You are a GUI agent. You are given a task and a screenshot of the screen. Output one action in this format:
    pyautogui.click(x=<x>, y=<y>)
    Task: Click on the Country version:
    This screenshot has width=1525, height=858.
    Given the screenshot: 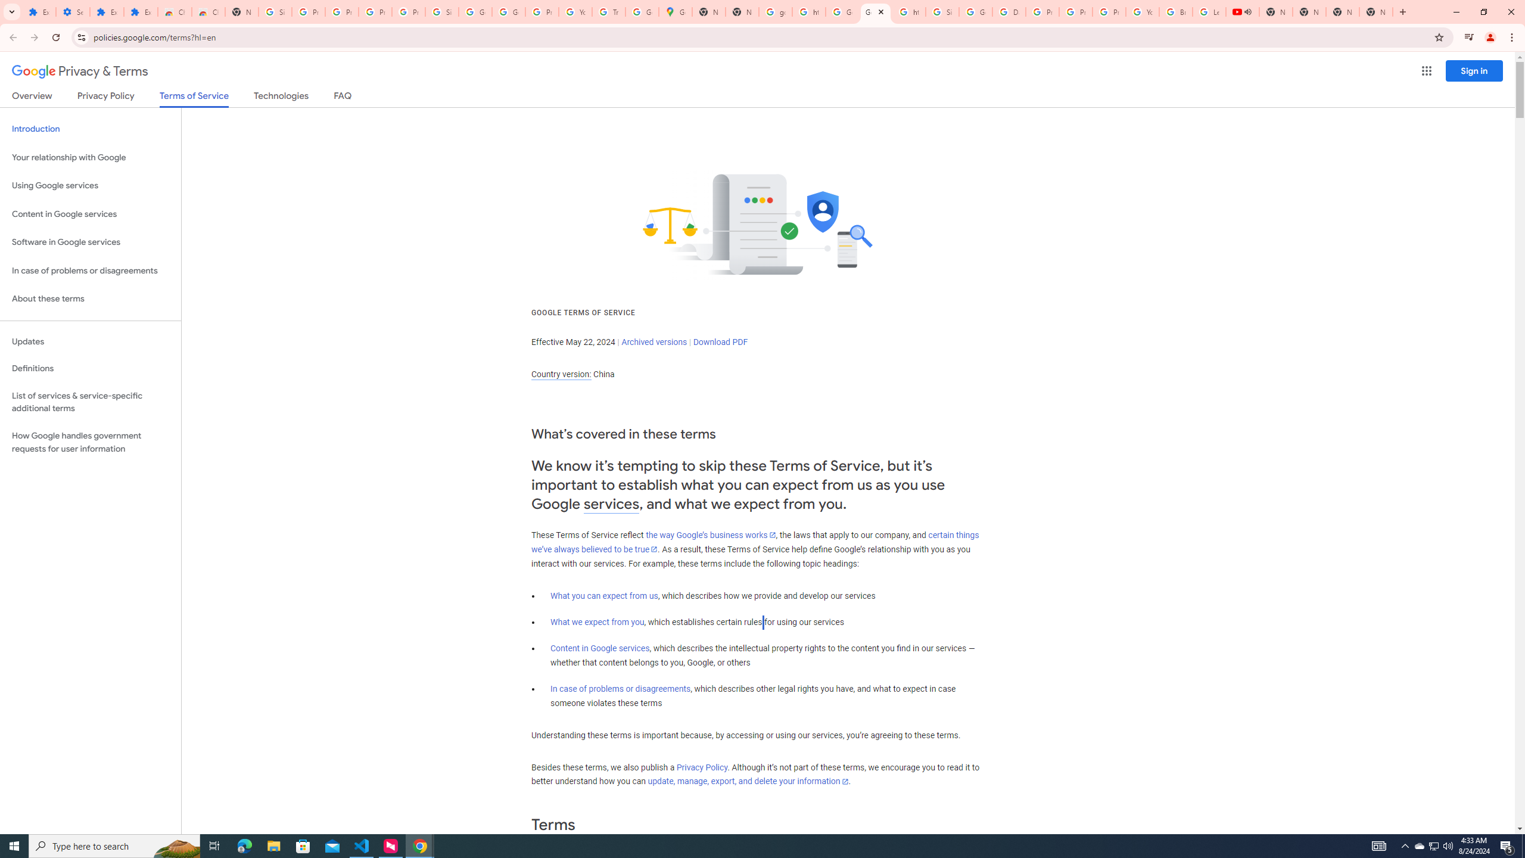 What is the action you would take?
    pyautogui.click(x=561, y=374)
    